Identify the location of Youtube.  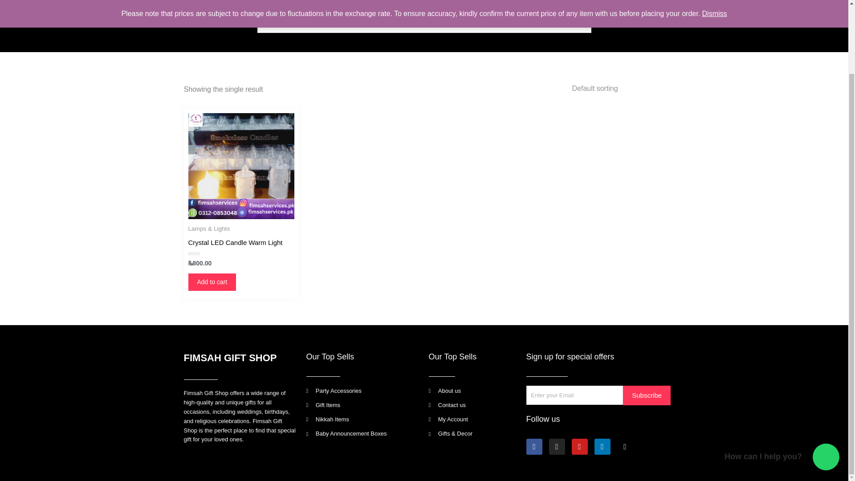
(580, 446).